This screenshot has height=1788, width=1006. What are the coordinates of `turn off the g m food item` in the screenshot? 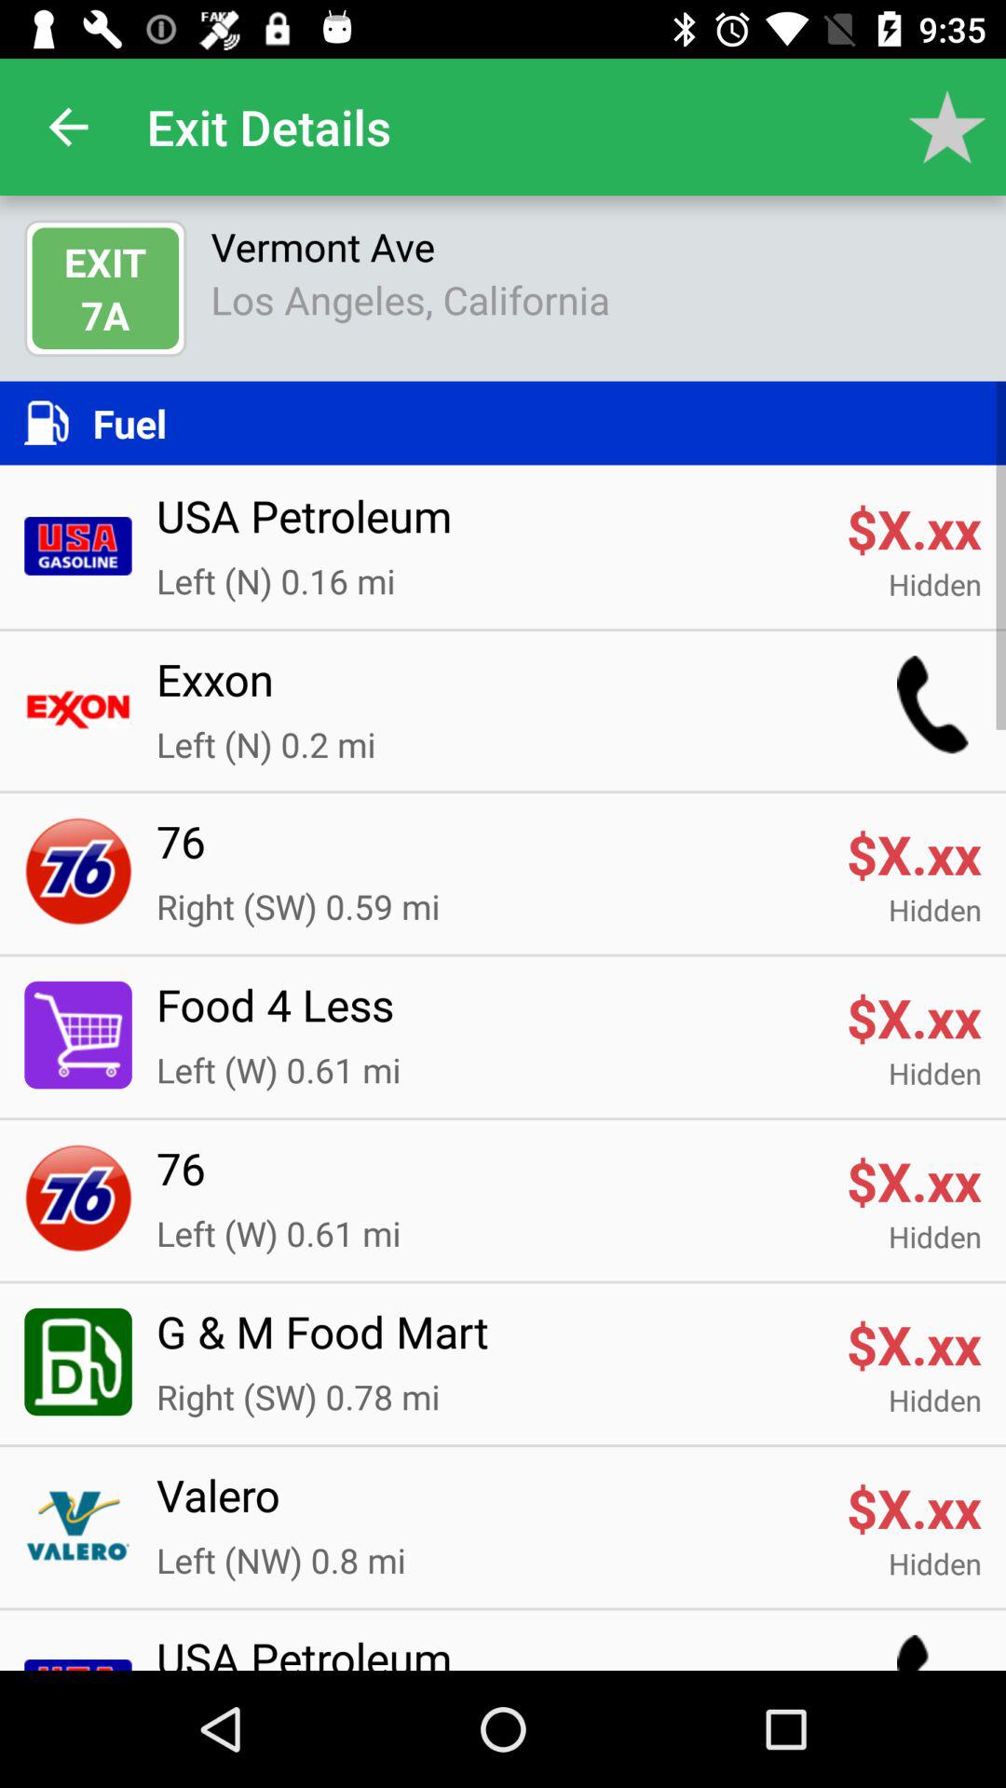 It's located at (489, 1343).